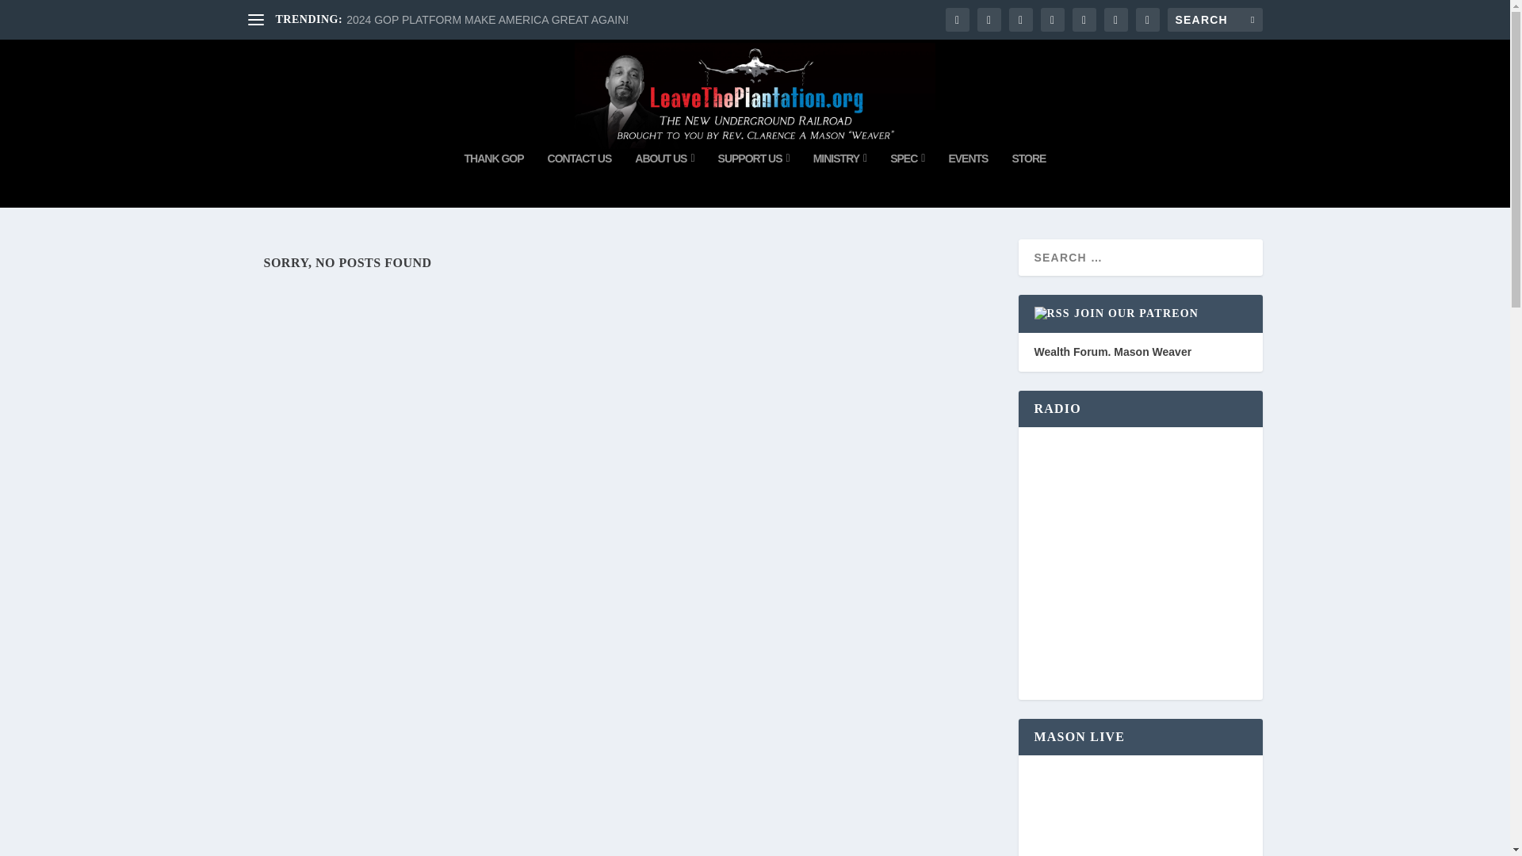  What do you see at coordinates (1214, 19) in the screenshot?
I see `Search for:` at bounding box center [1214, 19].